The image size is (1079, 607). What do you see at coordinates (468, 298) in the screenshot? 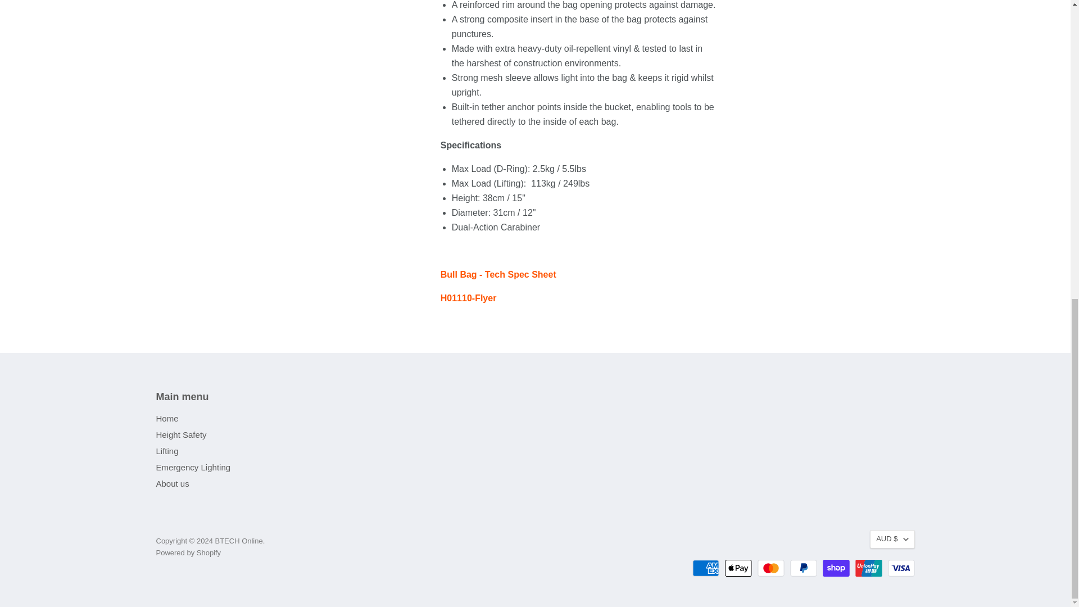
I see `H01110-Flyer` at bounding box center [468, 298].